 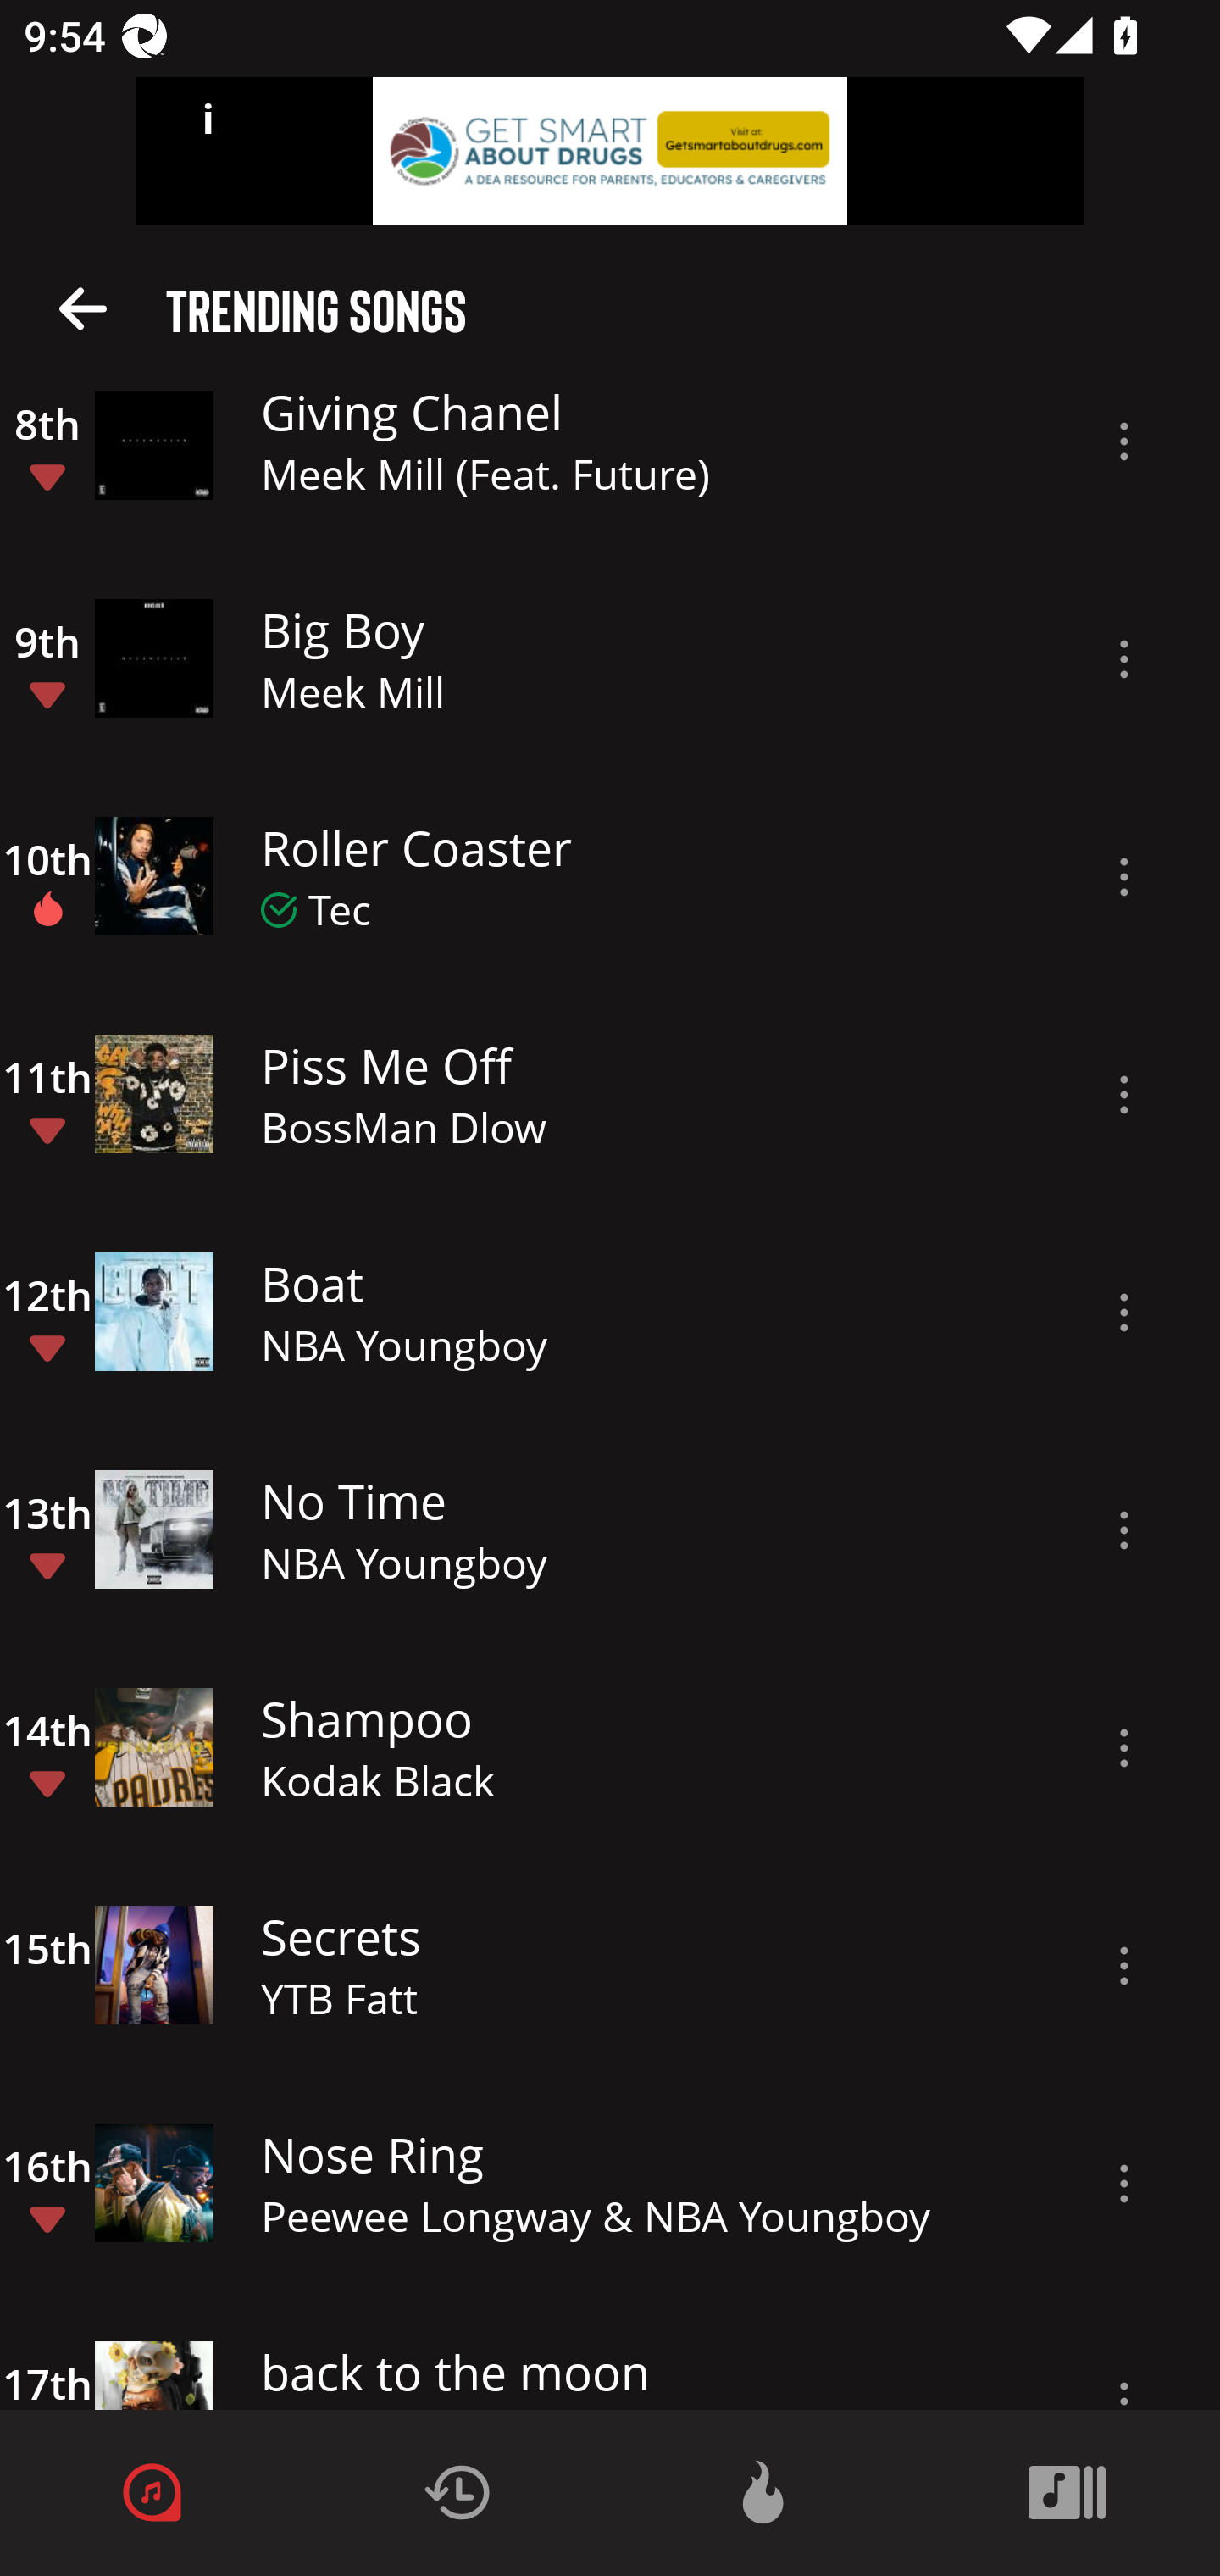 What do you see at coordinates (1124, 1530) in the screenshot?
I see `Description` at bounding box center [1124, 1530].